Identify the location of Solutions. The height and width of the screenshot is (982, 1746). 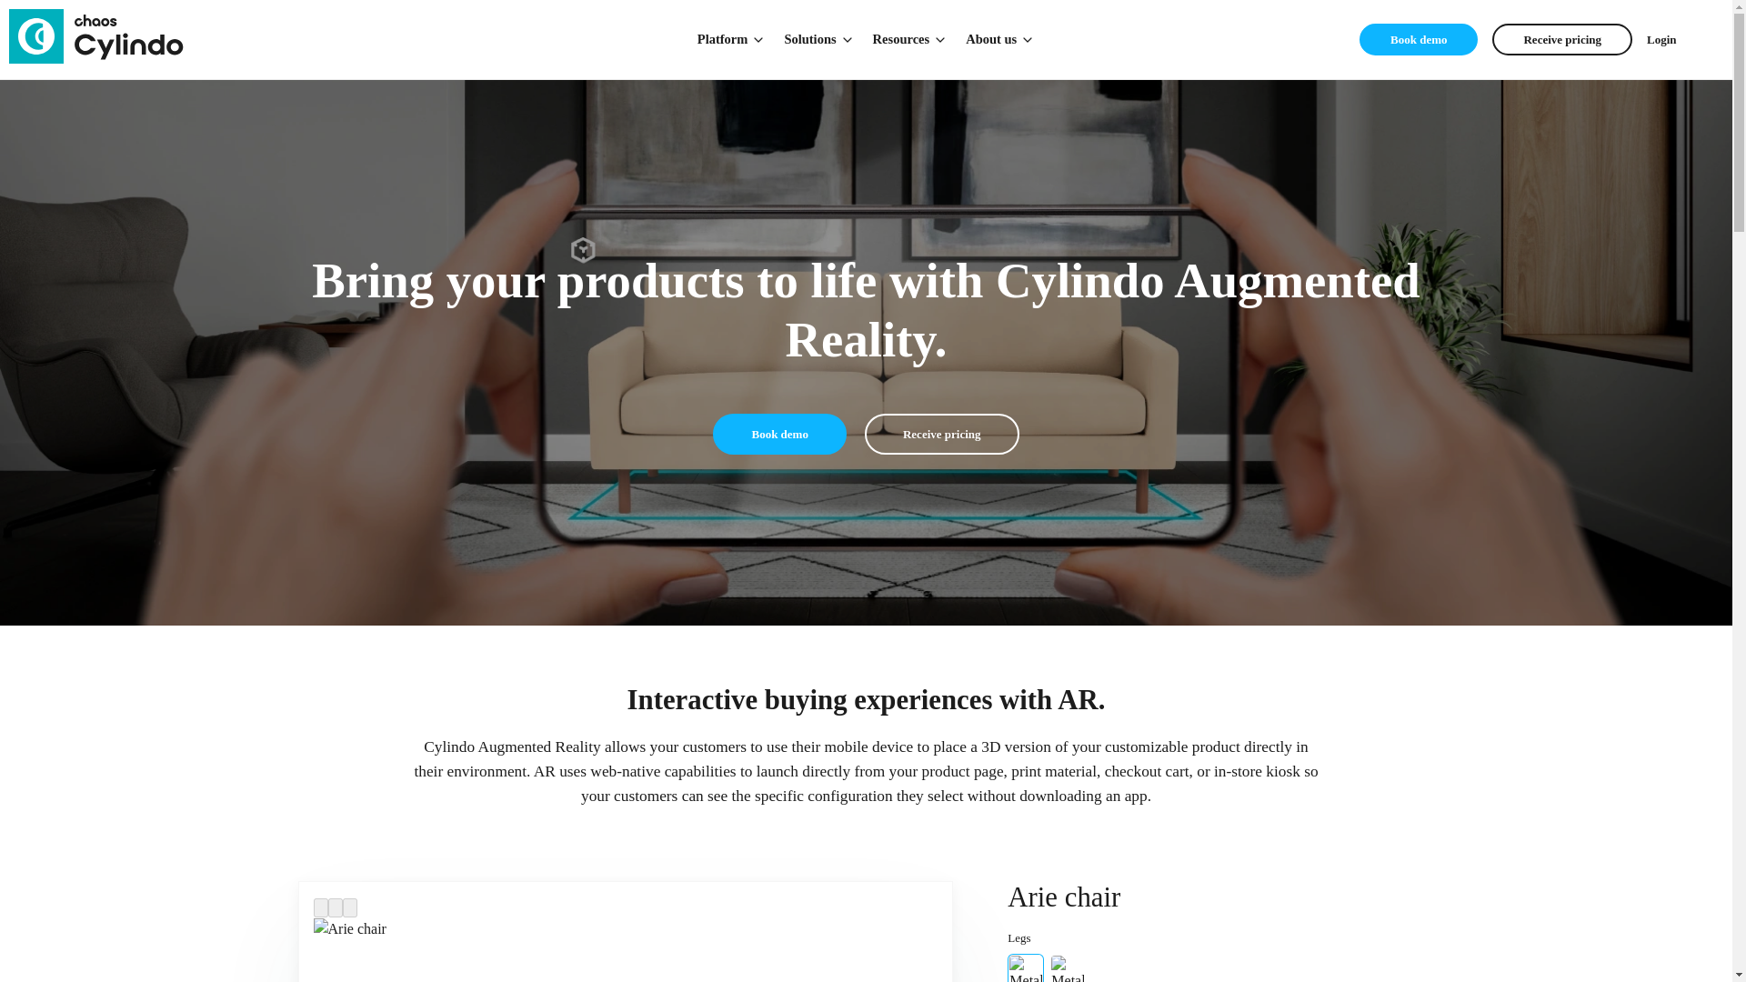
(818, 40).